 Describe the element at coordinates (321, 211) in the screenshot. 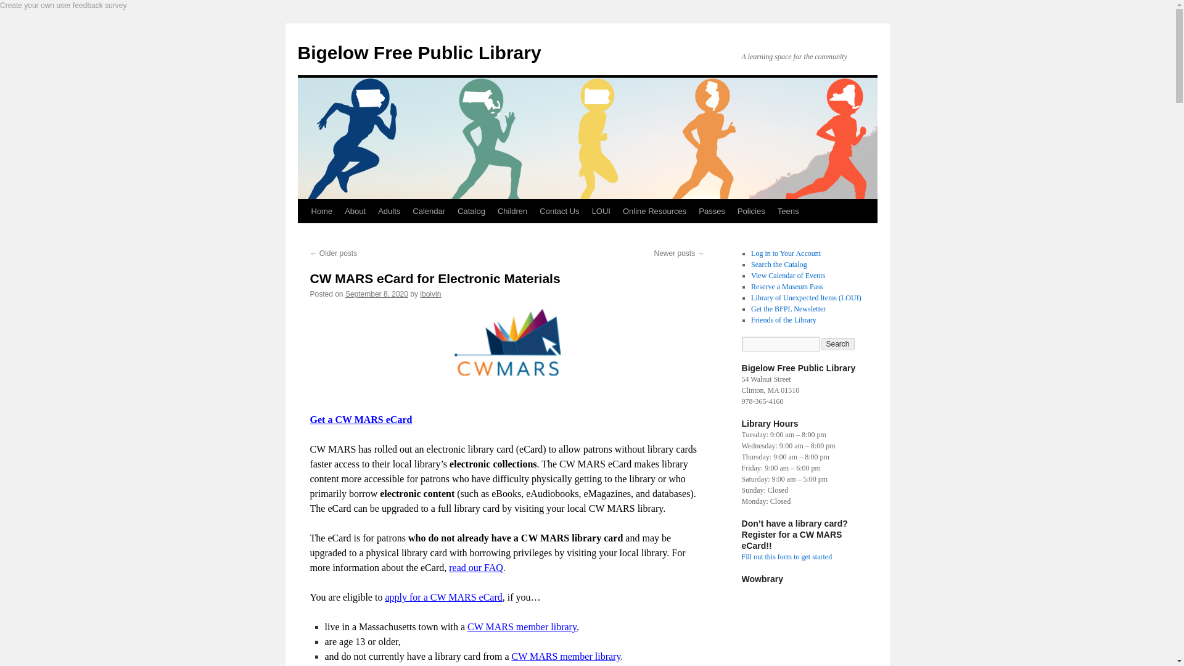

I see `Home` at that location.